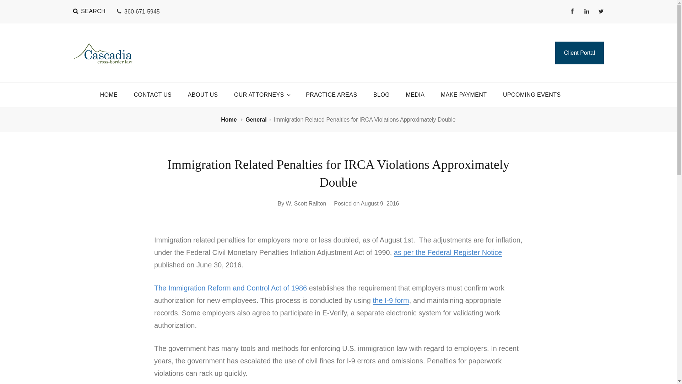  Describe the element at coordinates (262, 95) in the screenshot. I see `OUR ATTORNEYS` at that location.